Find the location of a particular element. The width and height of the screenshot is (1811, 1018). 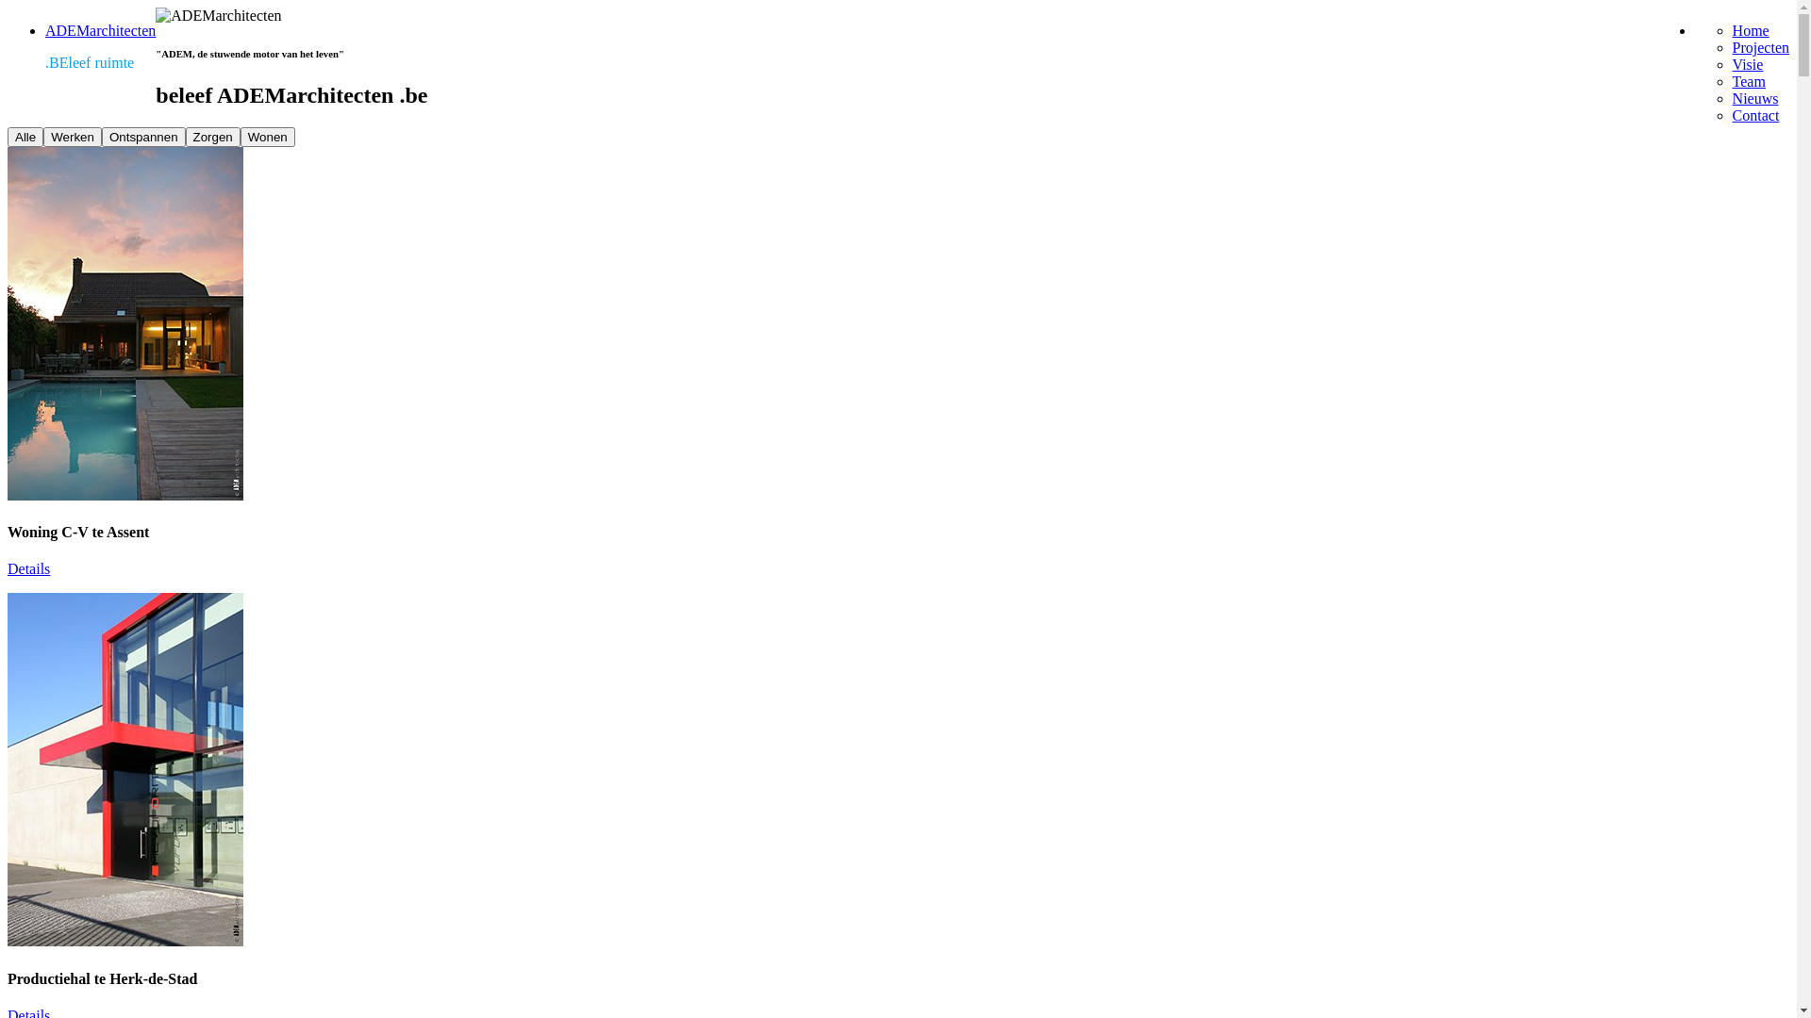

Contact is located at coordinates (1756, 115).